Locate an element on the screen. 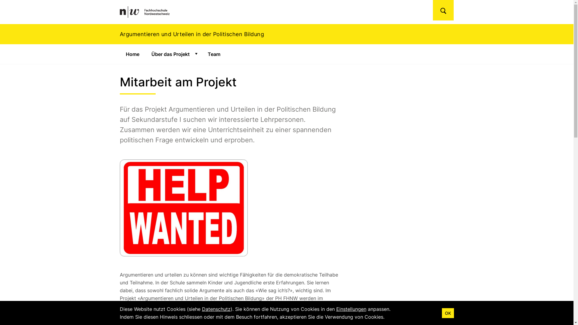 This screenshot has height=325, width=578. Datenschutz is located at coordinates (216, 309).